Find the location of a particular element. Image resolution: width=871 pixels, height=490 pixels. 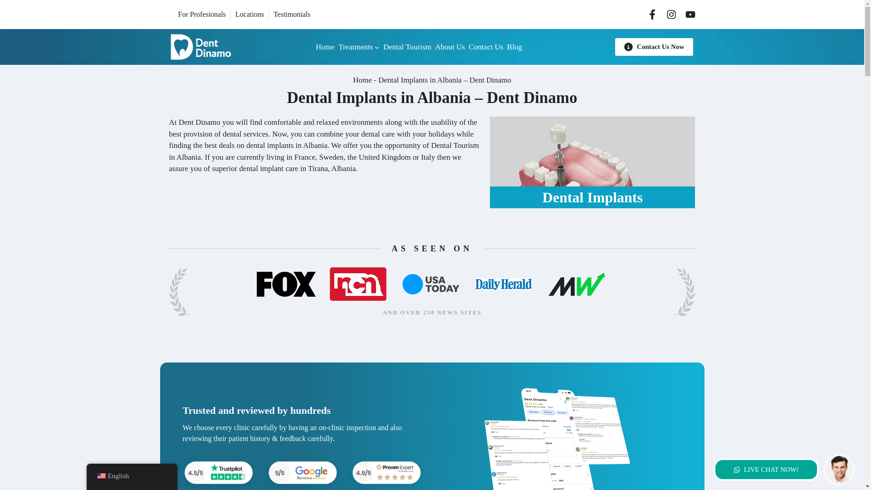

Locations is located at coordinates (250, 14).